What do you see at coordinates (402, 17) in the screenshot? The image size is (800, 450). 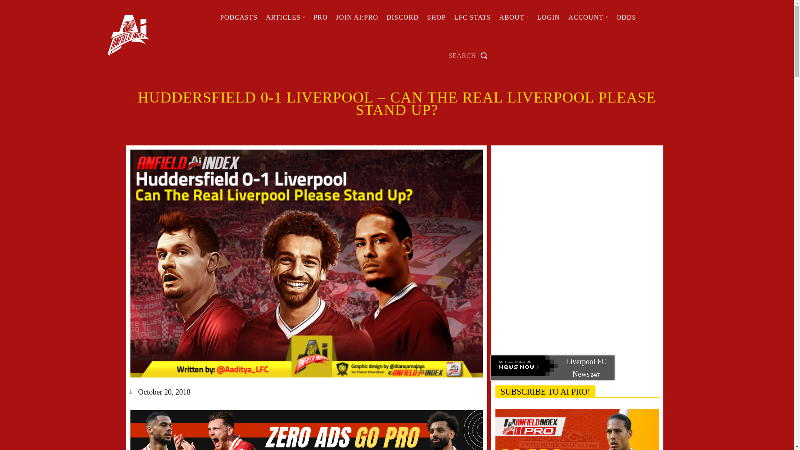 I see `DISCORD` at bounding box center [402, 17].